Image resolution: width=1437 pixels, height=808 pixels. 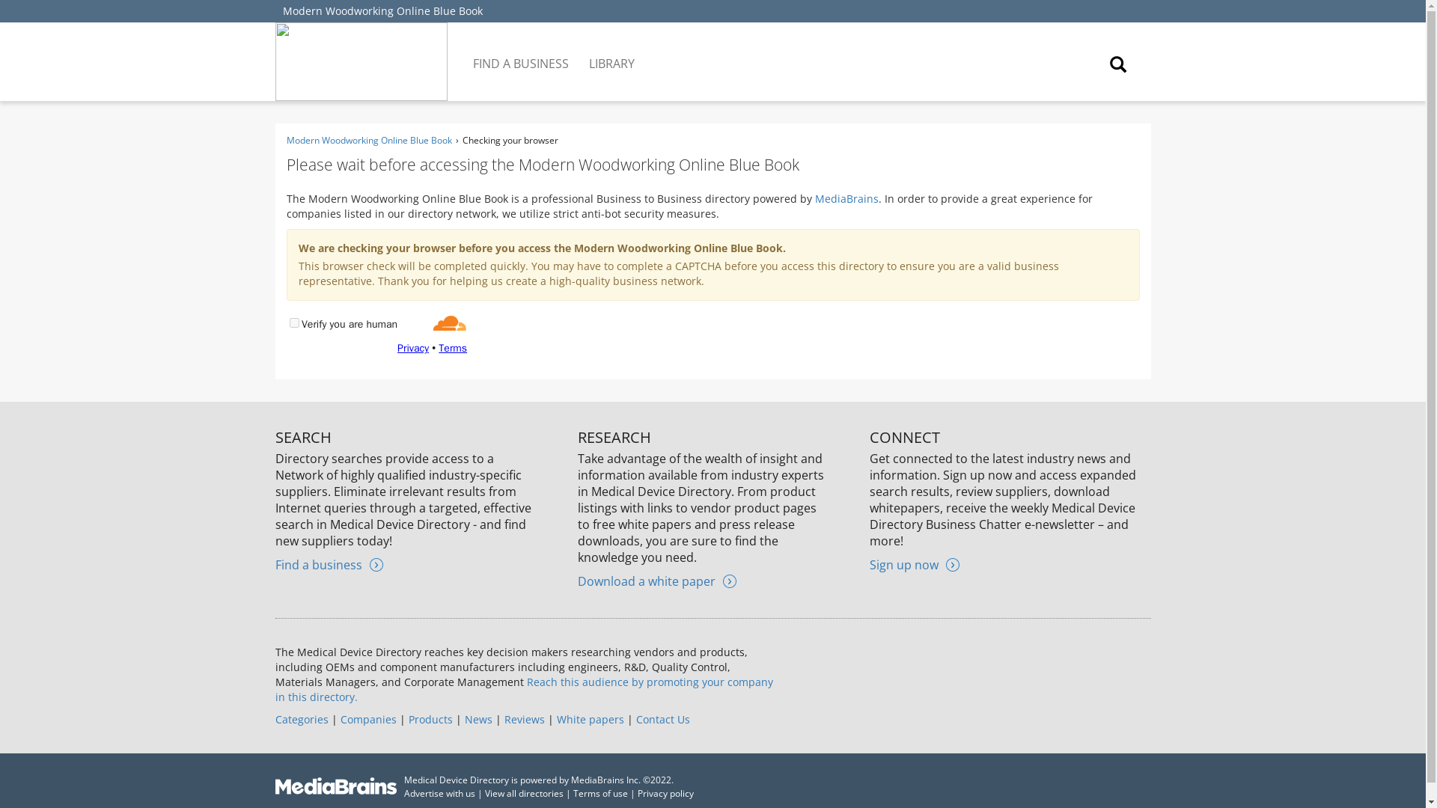 I want to click on Reviews, so click(x=524, y=718).